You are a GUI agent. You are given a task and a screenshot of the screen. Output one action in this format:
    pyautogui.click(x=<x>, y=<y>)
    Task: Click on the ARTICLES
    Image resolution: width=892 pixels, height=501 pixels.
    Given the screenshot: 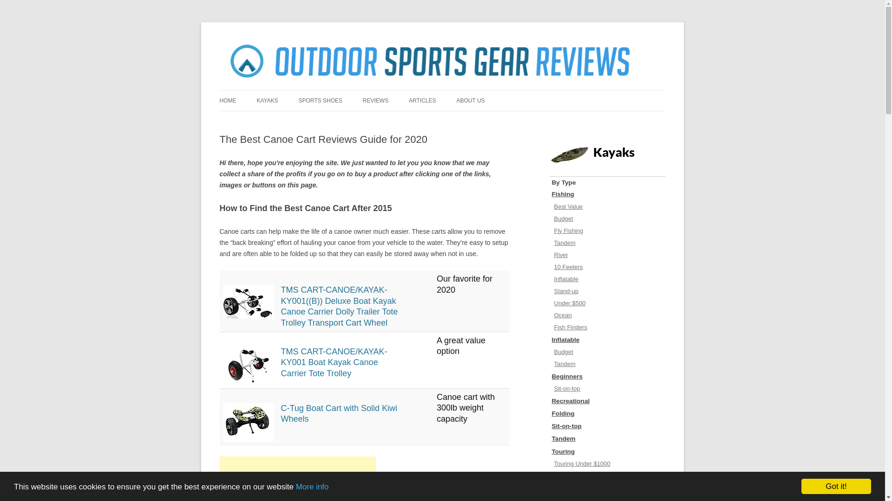 What is the action you would take?
    pyautogui.click(x=422, y=100)
    